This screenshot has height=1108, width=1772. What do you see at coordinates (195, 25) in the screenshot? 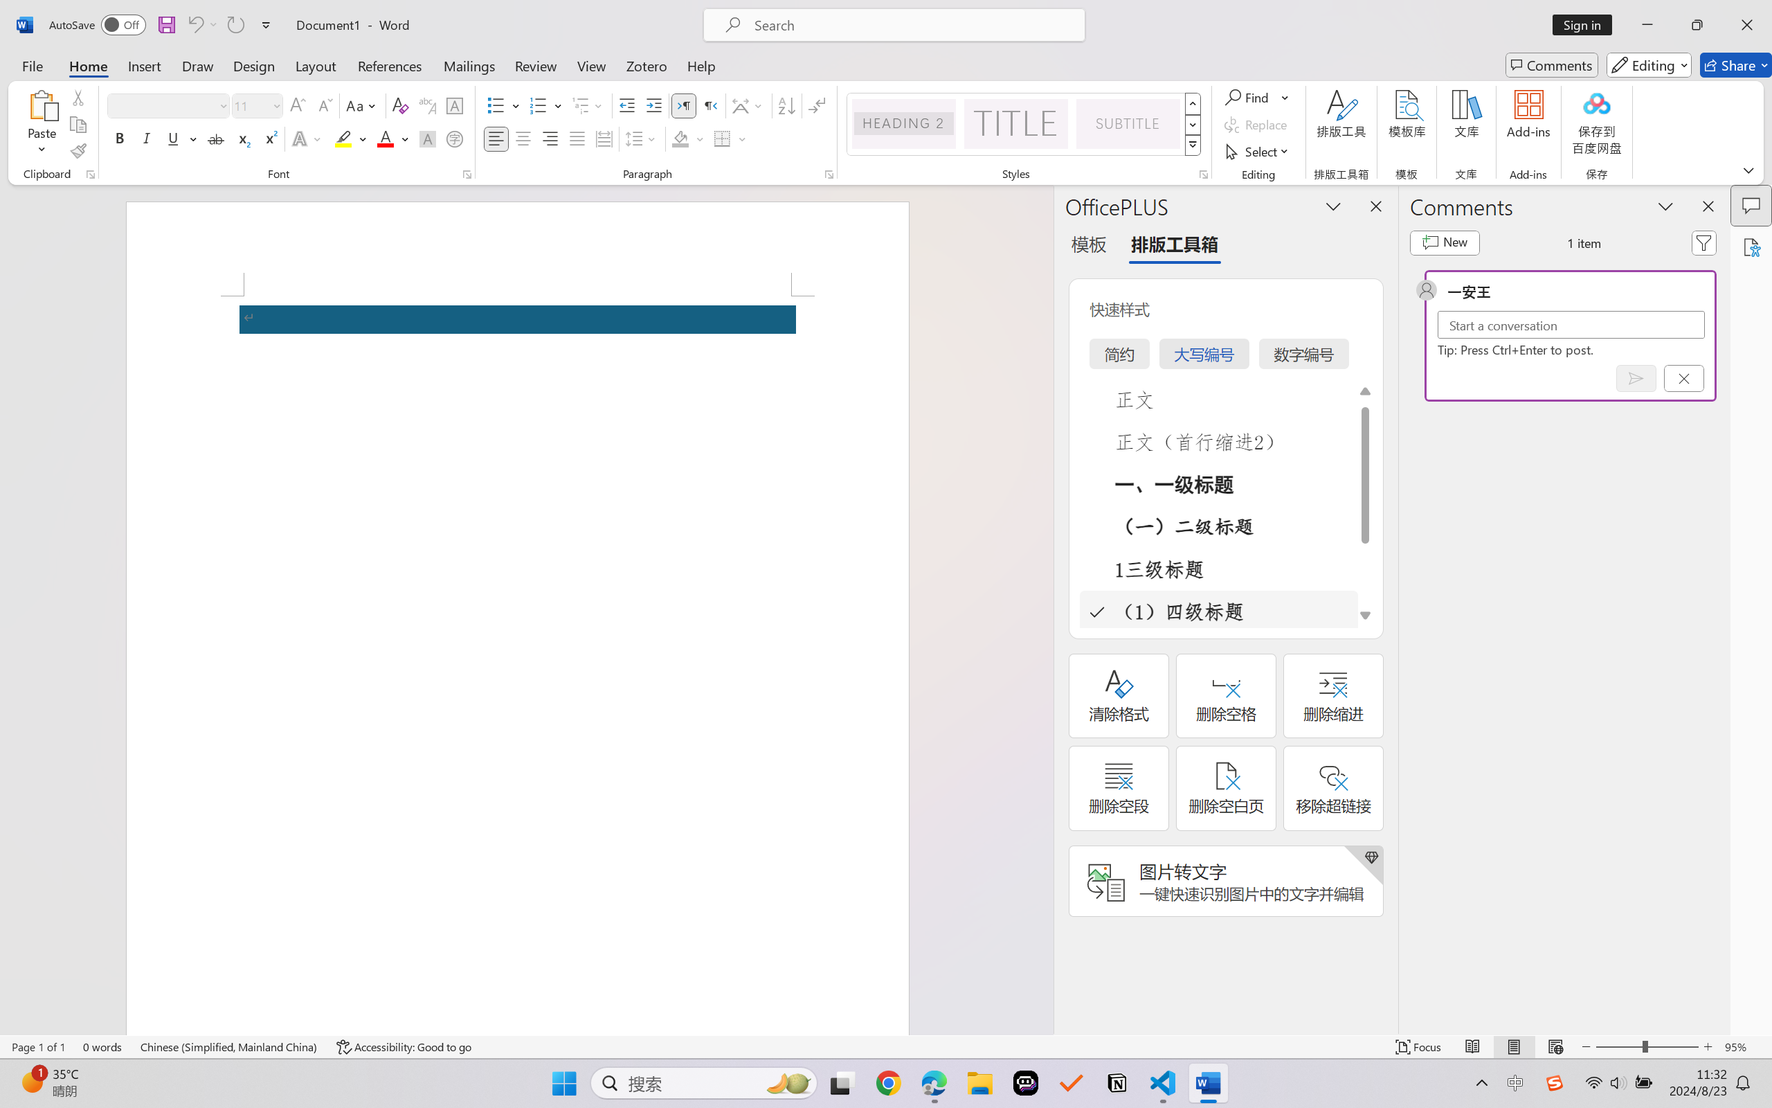
I see `Undo Apply Quick Style Set` at bounding box center [195, 25].